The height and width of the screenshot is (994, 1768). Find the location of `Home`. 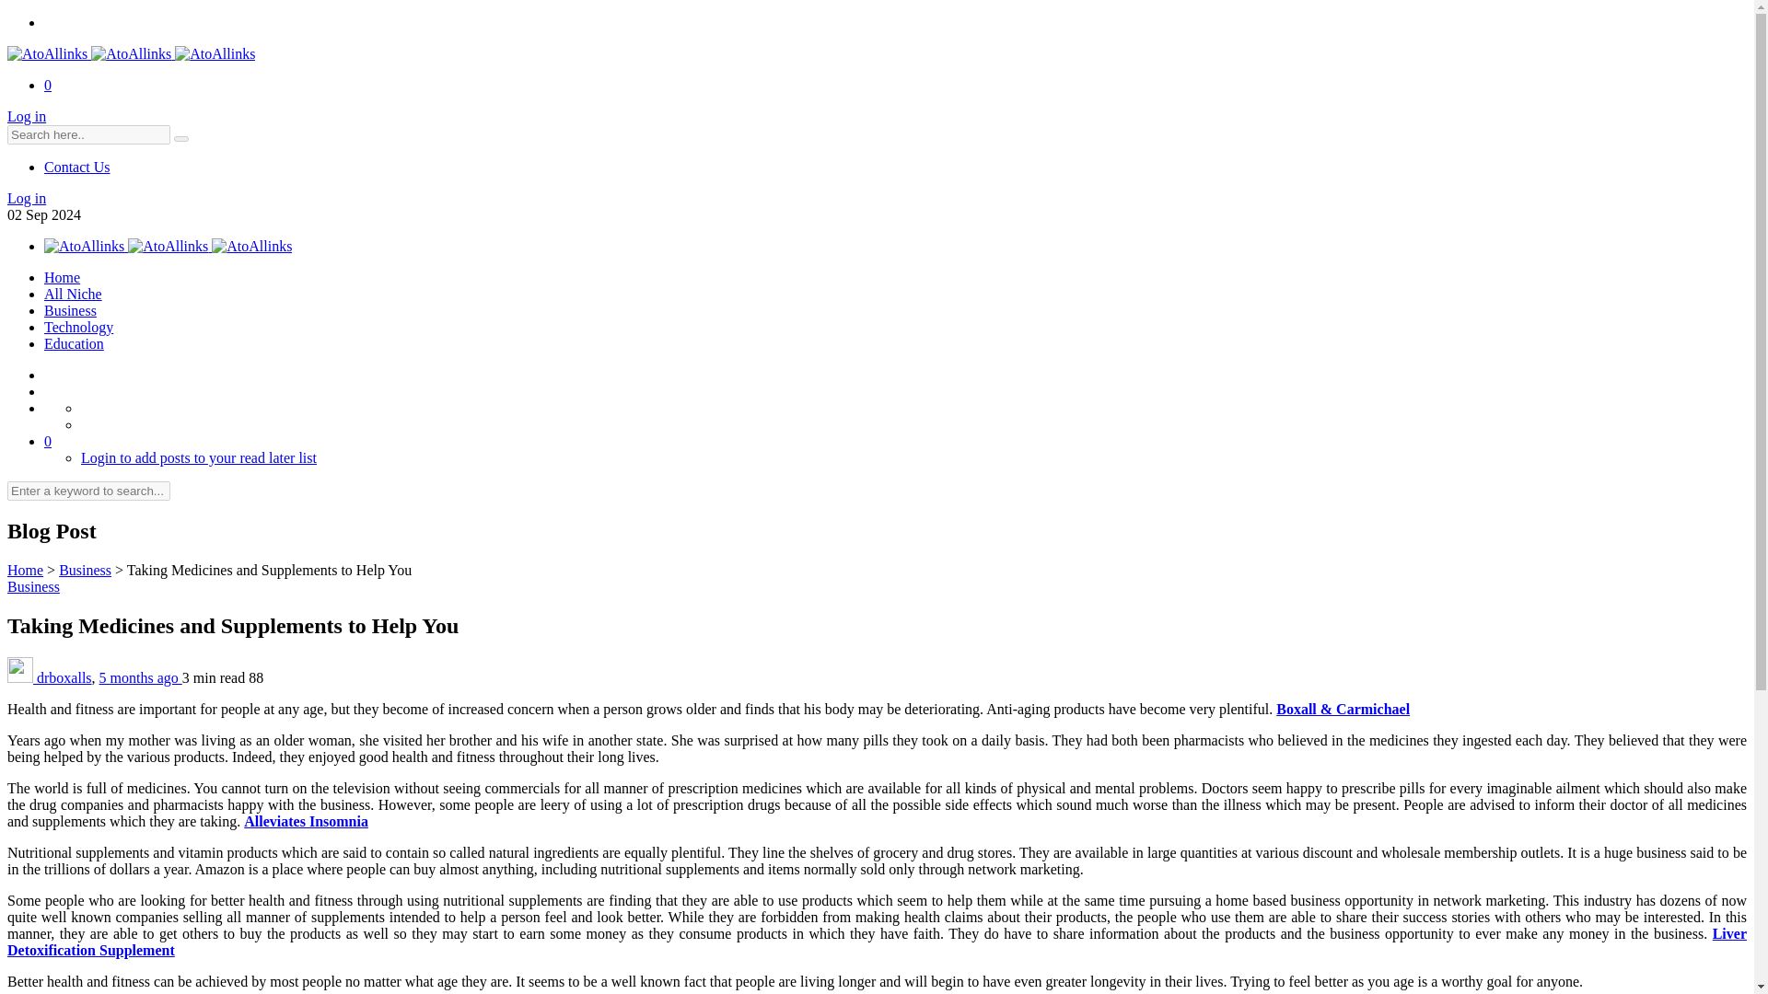

Home is located at coordinates (24, 570).